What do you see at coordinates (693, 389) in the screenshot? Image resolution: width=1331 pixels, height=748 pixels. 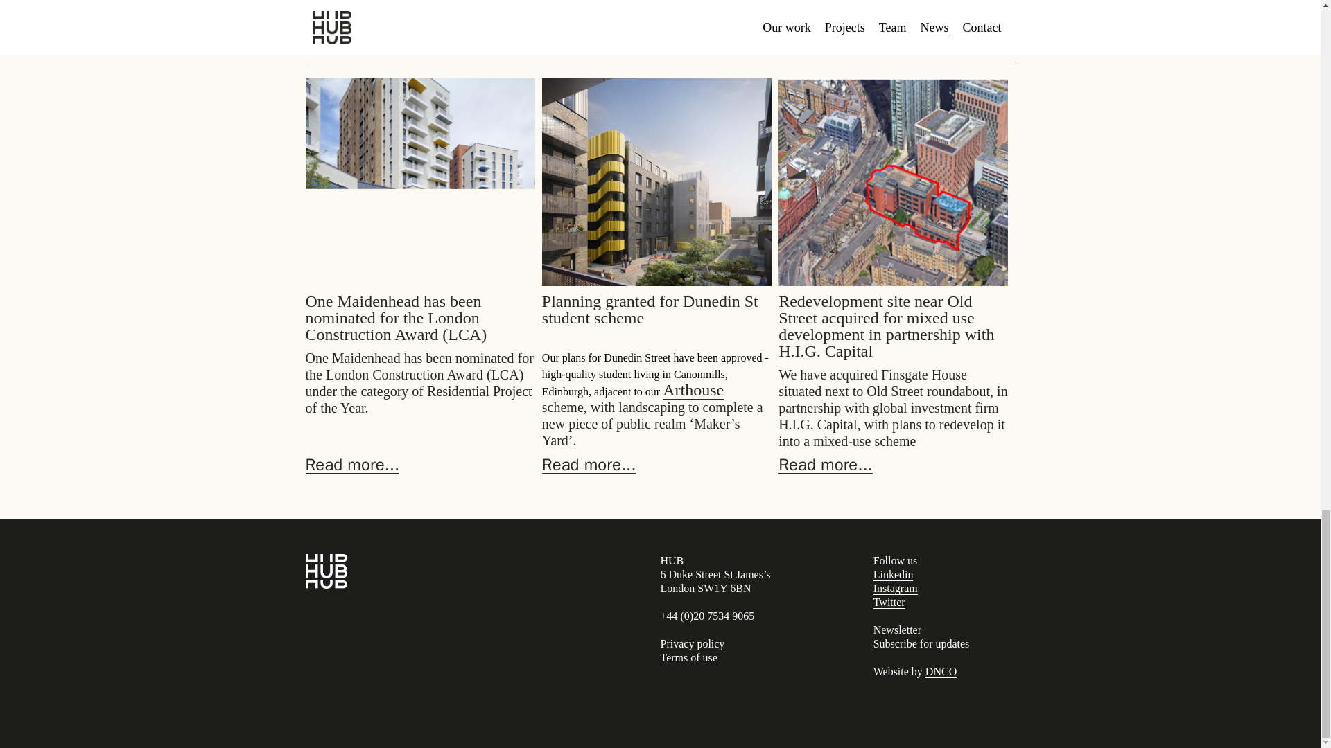 I see `Arthouse` at bounding box center [693, 389].